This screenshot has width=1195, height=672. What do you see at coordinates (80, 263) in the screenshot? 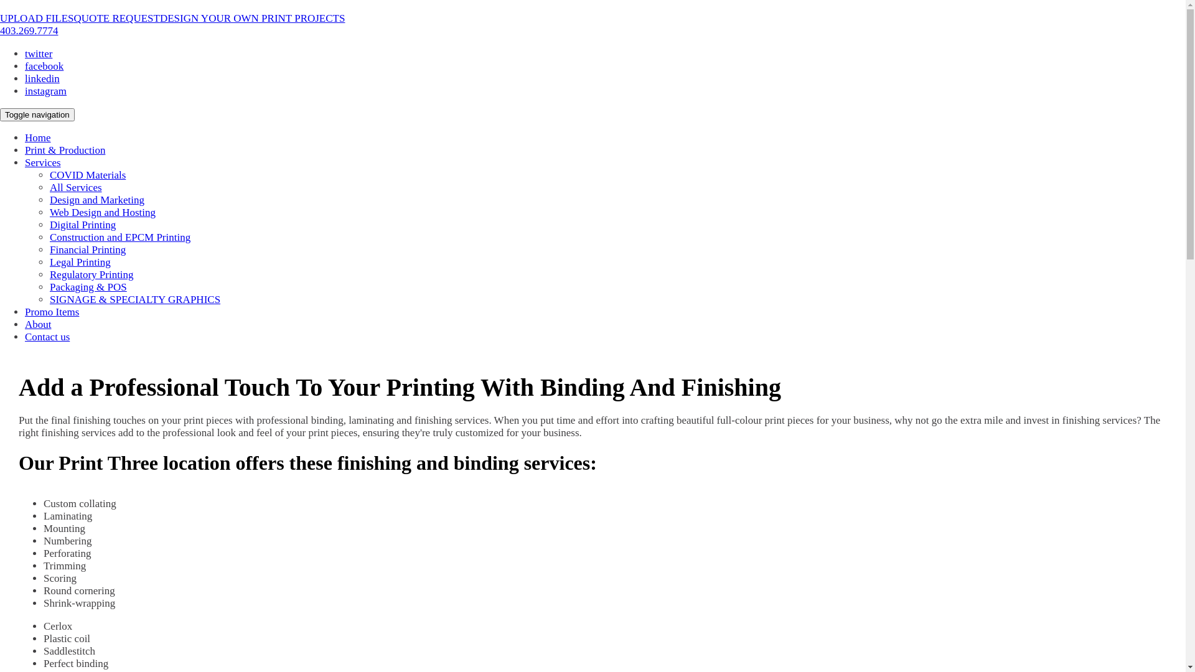
I see `Legal Printing` at bounding box center [80, 263].